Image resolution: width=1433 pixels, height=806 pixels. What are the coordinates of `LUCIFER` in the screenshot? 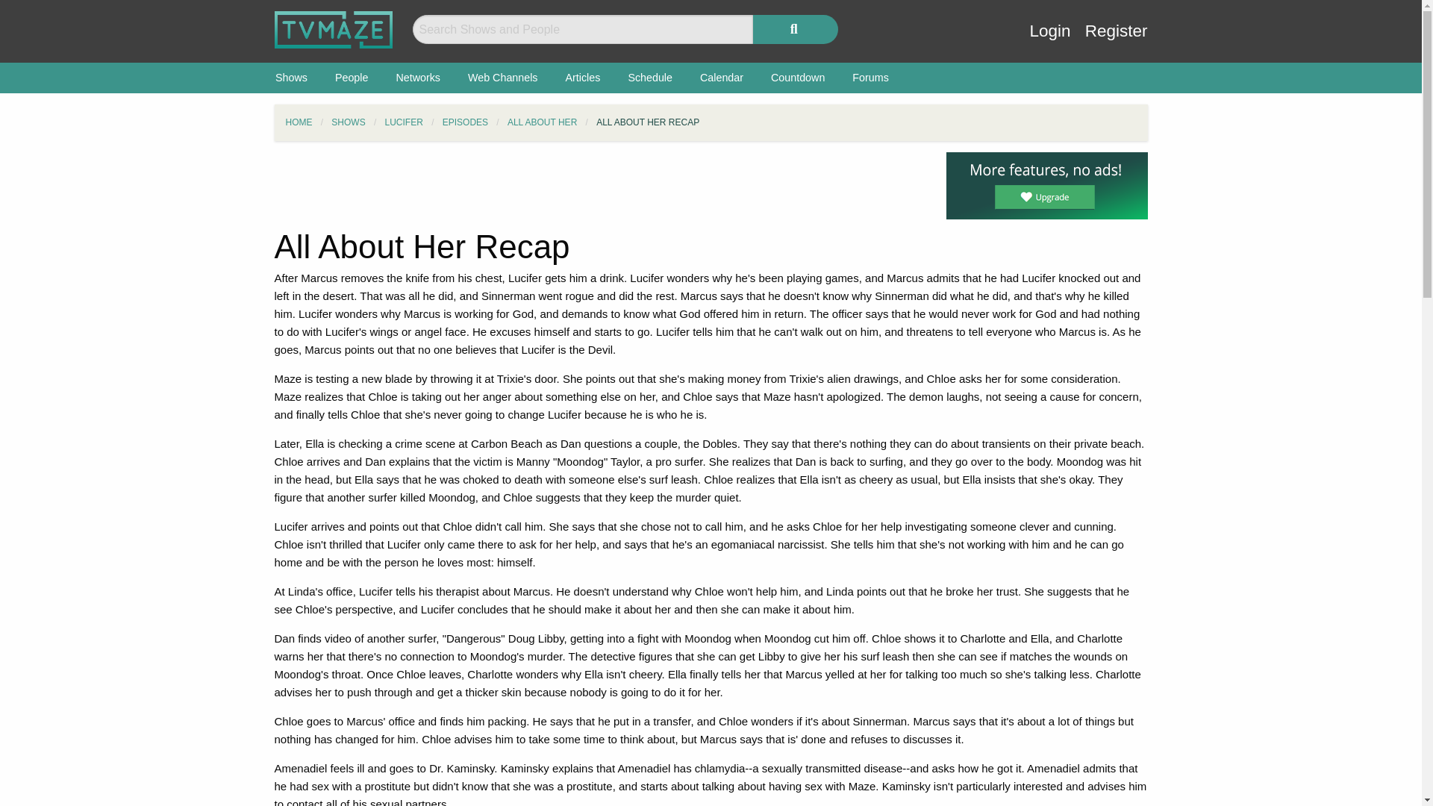 It's located at (404, 122).